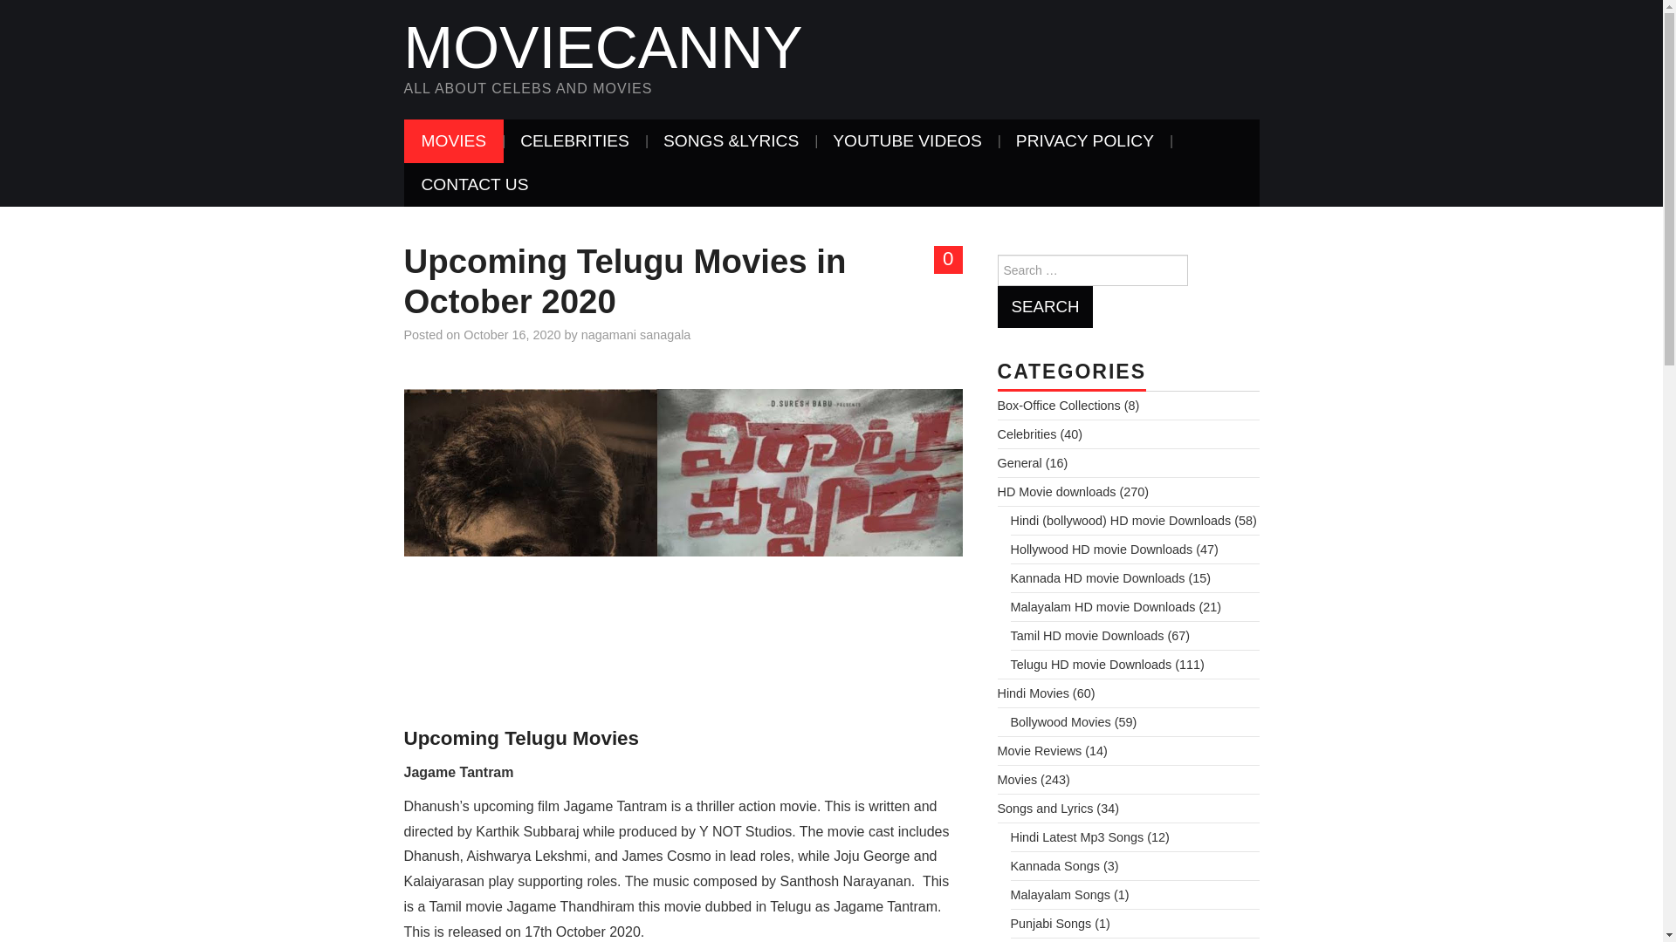 The image size is (1676, 942). What do you see at coordinates (1085, 141) in the screenshot?
I see `PRIVACY POLICY` at bounding box center [1085, 141].